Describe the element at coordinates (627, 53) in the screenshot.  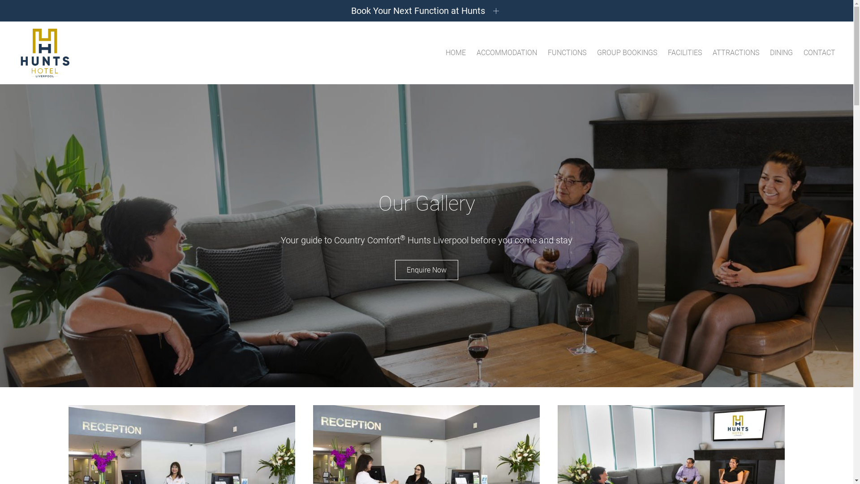
I see `GROUP BOOKINGS` at that location.